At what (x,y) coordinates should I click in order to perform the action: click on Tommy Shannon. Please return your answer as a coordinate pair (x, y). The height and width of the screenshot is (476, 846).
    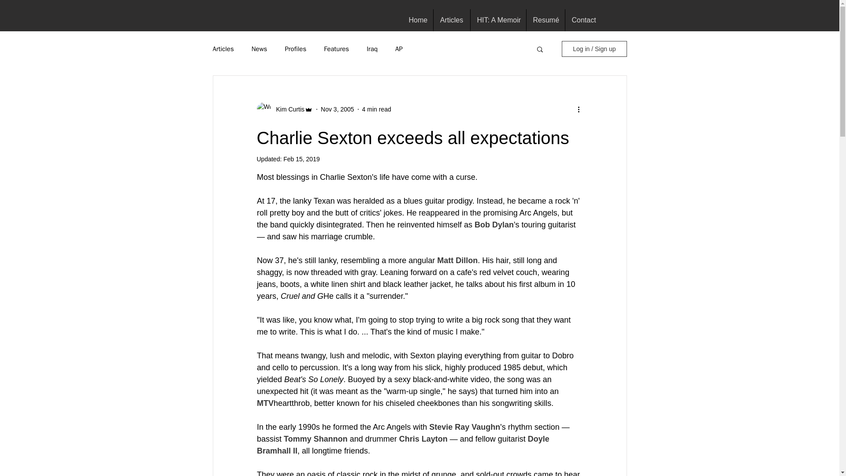
    Looking at the image, I should click on (315, 439).